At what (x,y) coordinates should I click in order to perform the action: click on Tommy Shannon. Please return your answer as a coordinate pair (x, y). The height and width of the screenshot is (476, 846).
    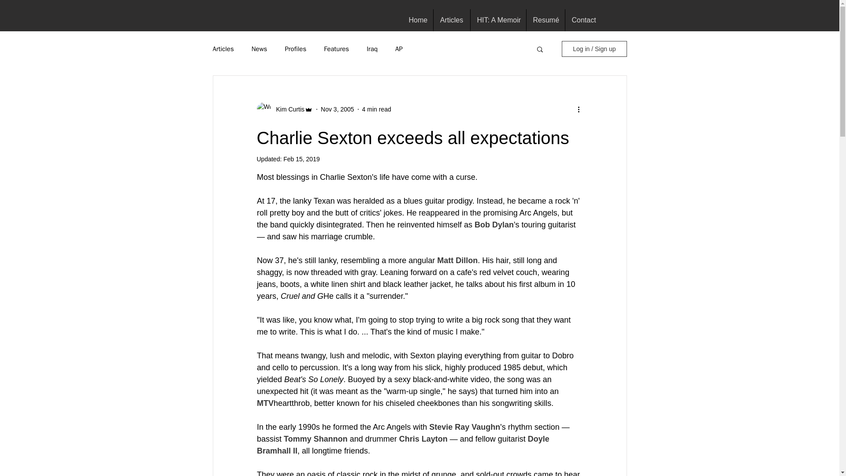
    Looking at the image, I should click on (315, 439).